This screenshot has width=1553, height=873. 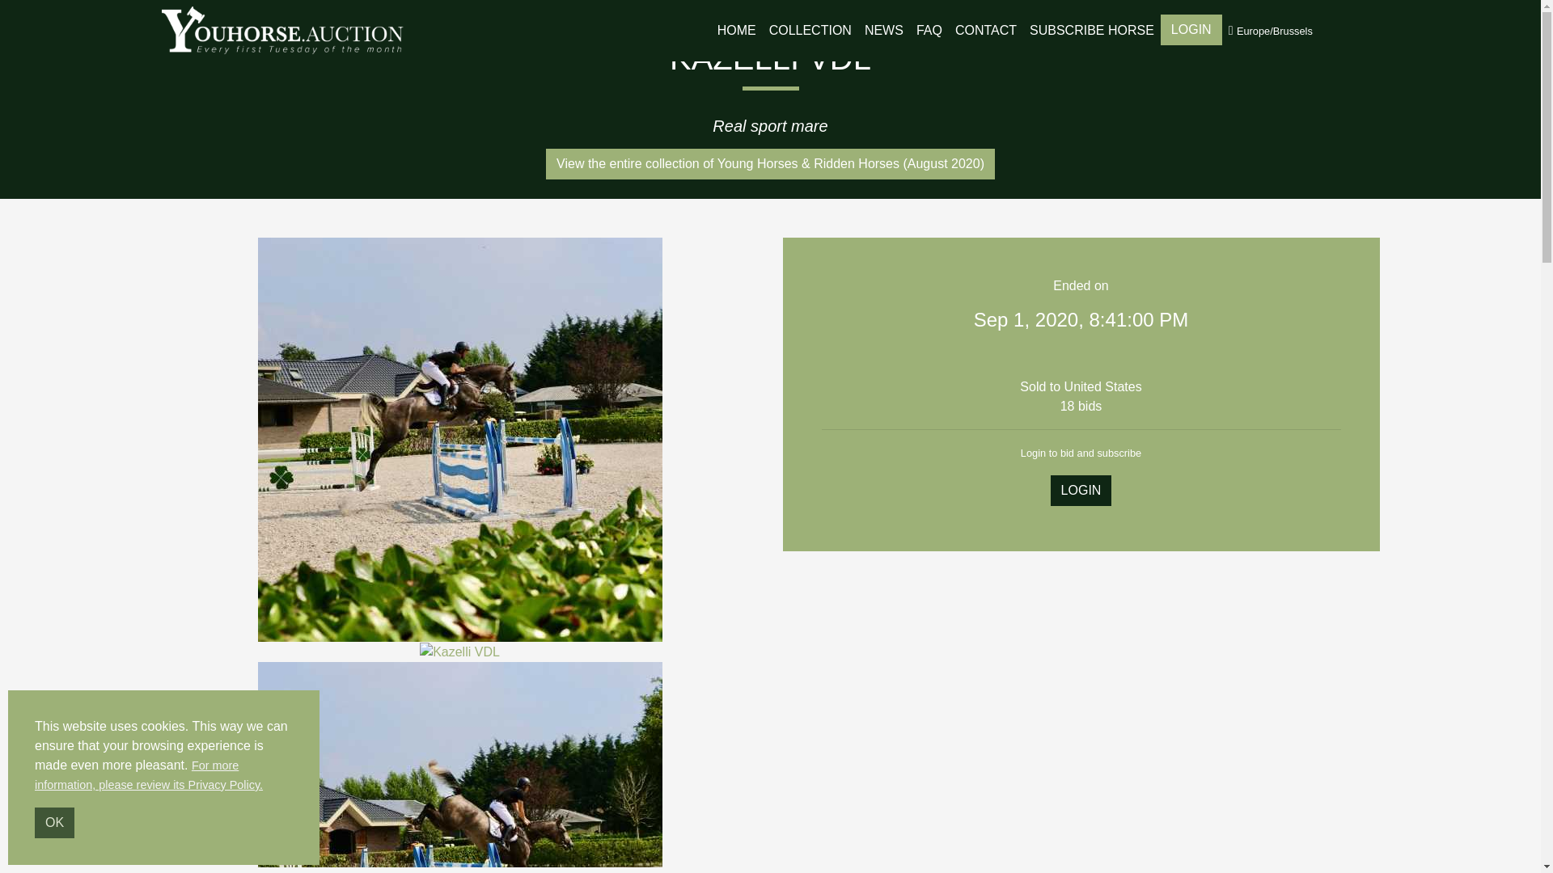 I want to click on CONTACT, so click(x=986, y=31).